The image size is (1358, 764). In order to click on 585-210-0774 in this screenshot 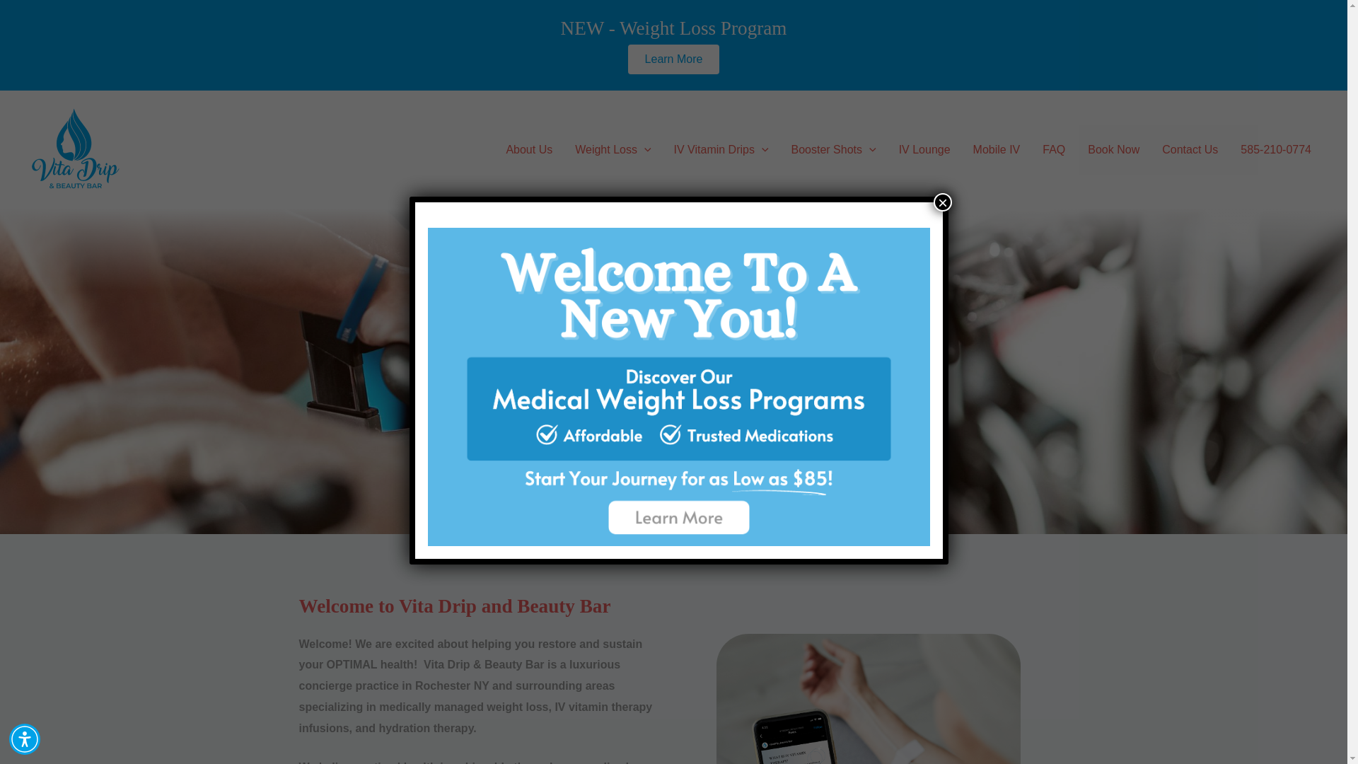, I will do `click(1276, 150)`.